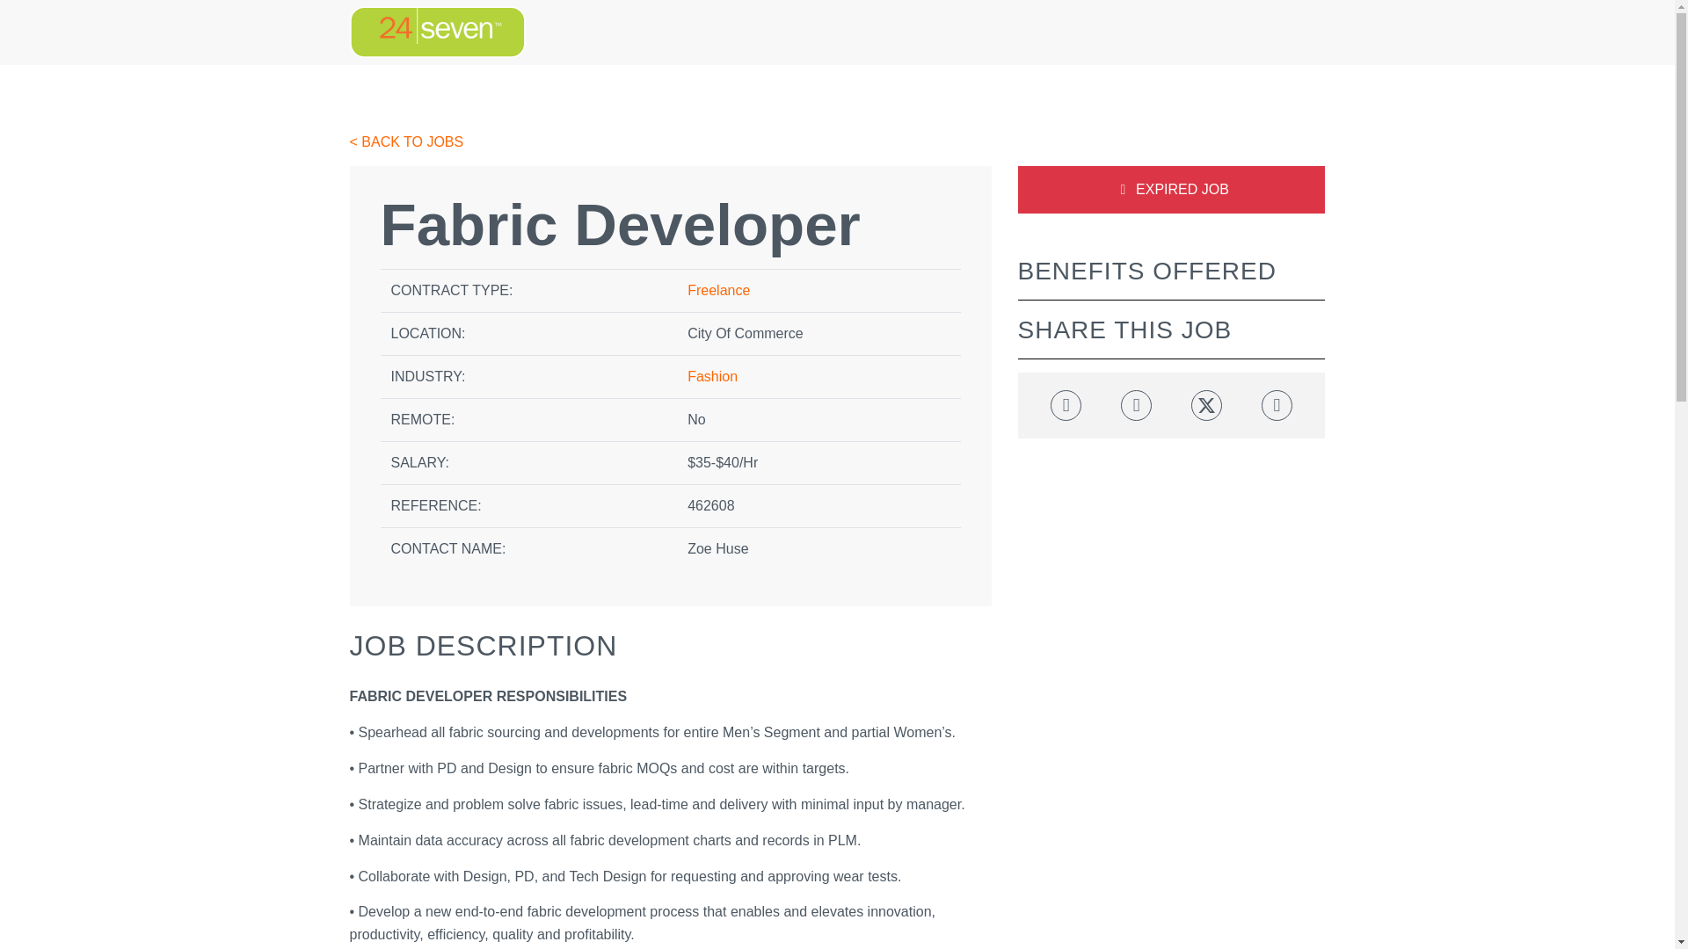  I want to click on Email, so click(1277, 405).